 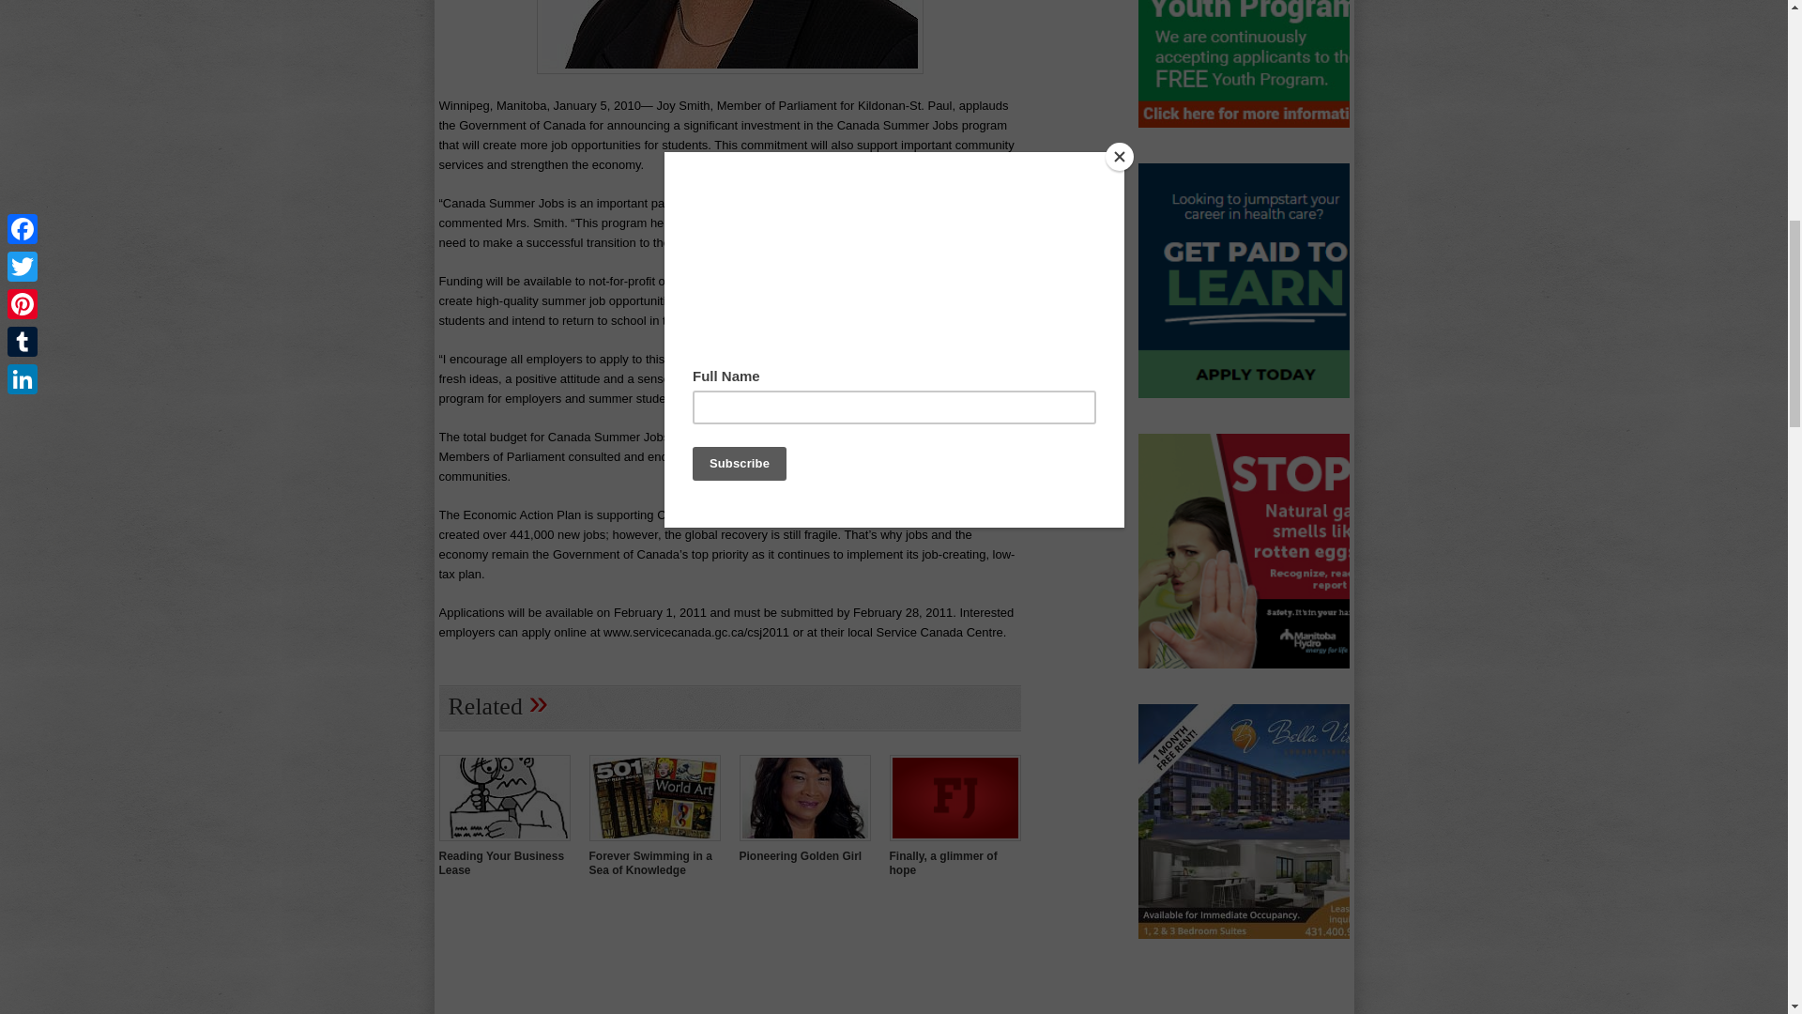 What do you see at coordinates (730, 37) in the screenshot?
I see `MP Joy Smith` at bounding box center [730, 37].